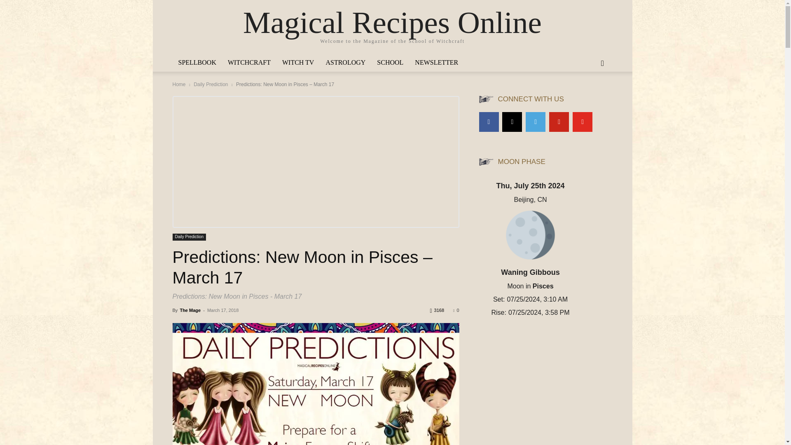  Describe the element at coordinates (559, 122) in the screenshot. I see `Pinterest` at that location.